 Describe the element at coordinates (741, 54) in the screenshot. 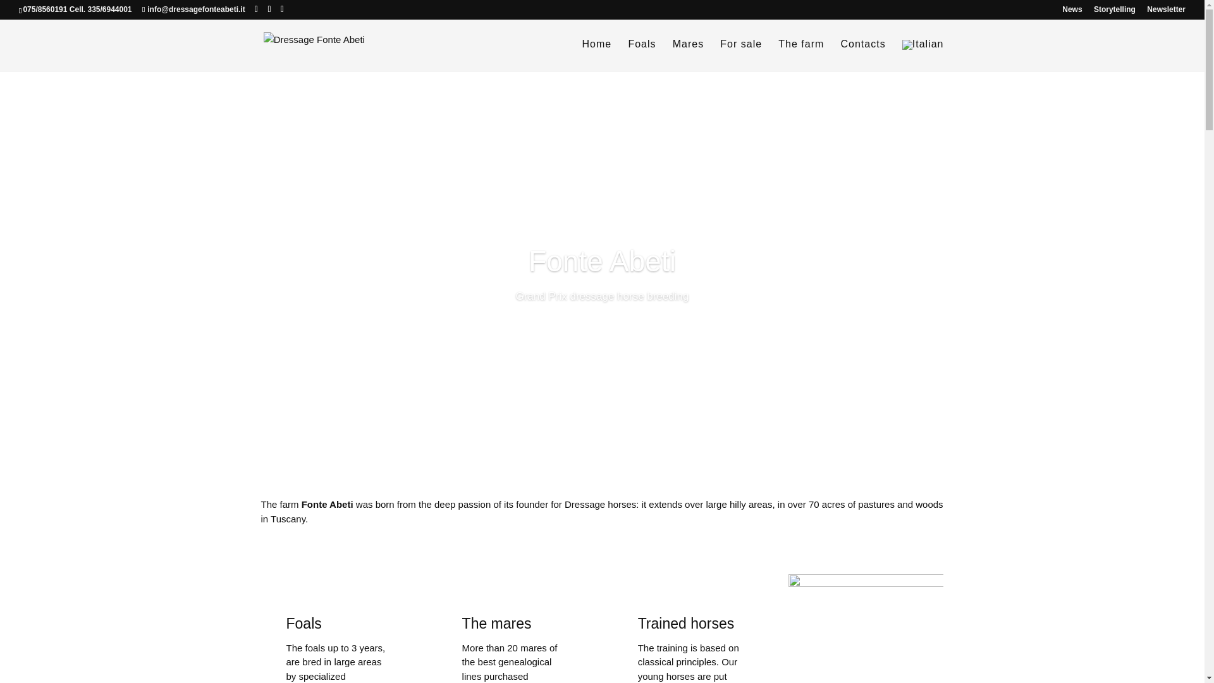

I see `For sale` at that location.